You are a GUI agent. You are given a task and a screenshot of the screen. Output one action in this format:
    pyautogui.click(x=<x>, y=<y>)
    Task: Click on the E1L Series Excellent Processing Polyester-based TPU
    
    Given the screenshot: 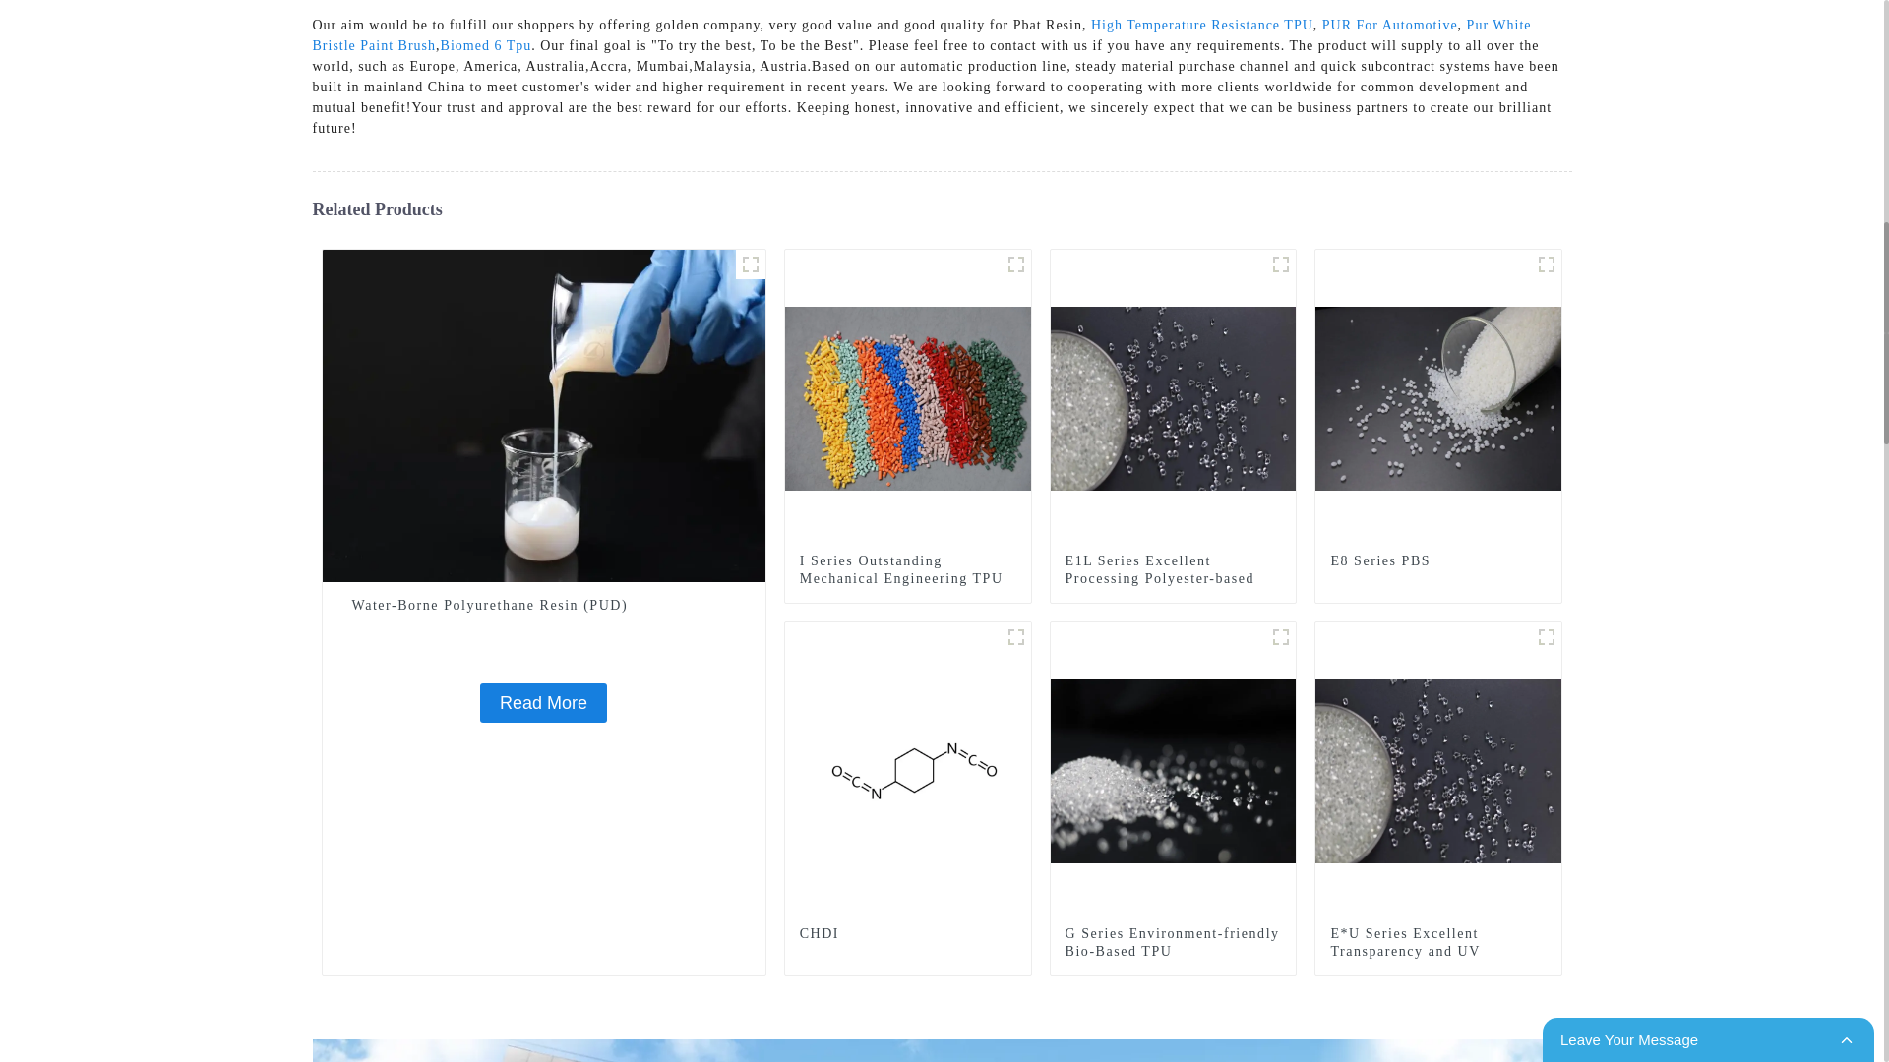 What is the action you would take?
    pyautogui.click(x=1173, y=578)
    